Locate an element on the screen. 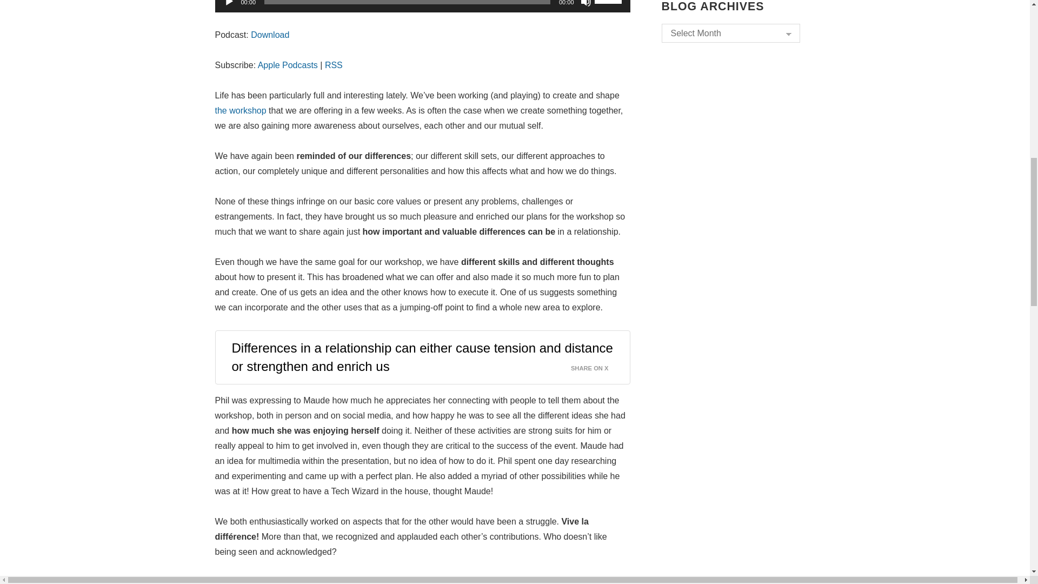 The image size is (1038, 584). Subscribe on Apple Podcasts is located at coordinates (288, 65).